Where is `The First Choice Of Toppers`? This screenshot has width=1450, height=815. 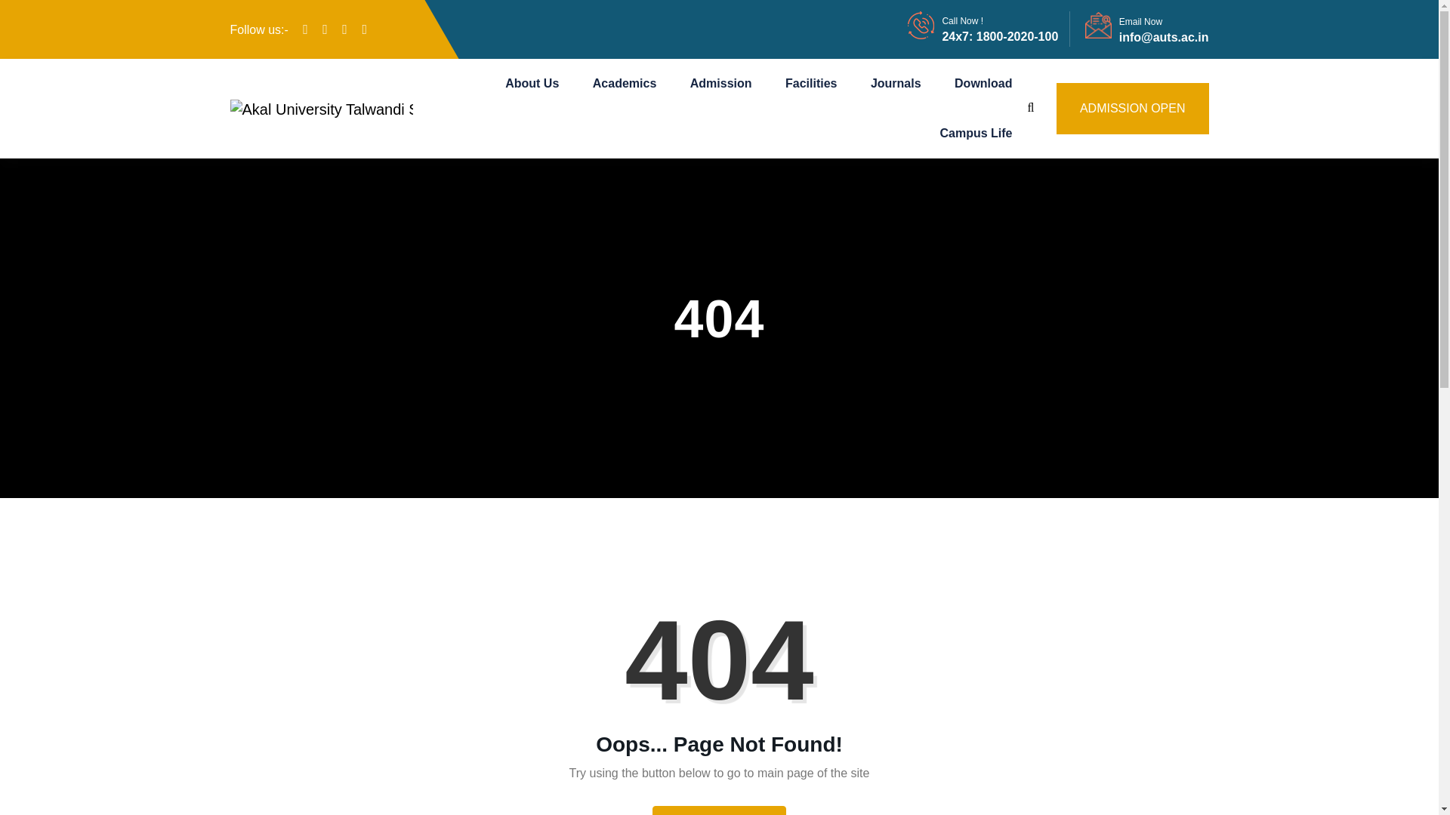
The First Choice Of Toppers is located at coordinates (320, 109).